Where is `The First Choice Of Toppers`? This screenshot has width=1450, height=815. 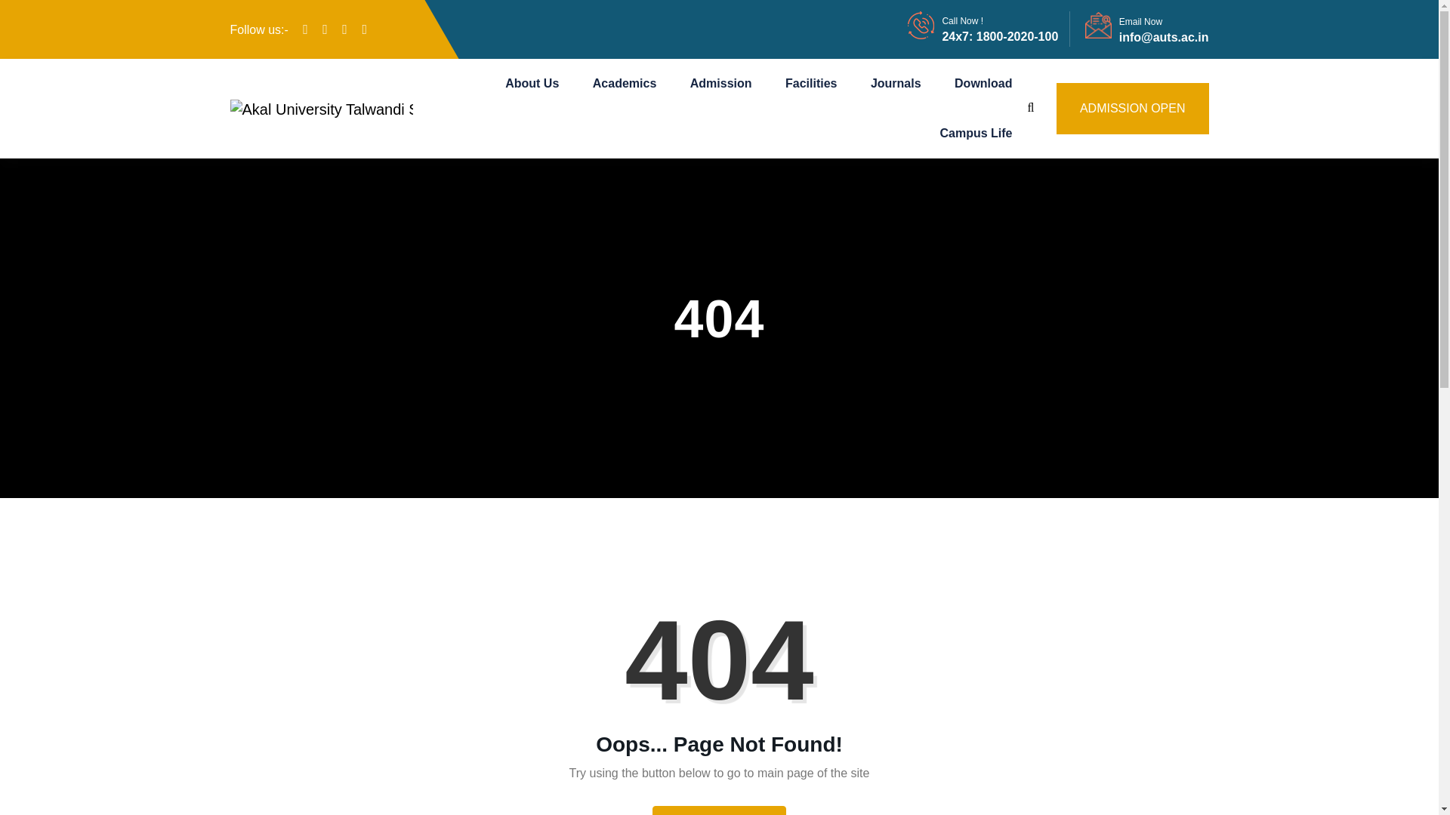
The First Choice Of Toppers is located at coordinates (320, 109).